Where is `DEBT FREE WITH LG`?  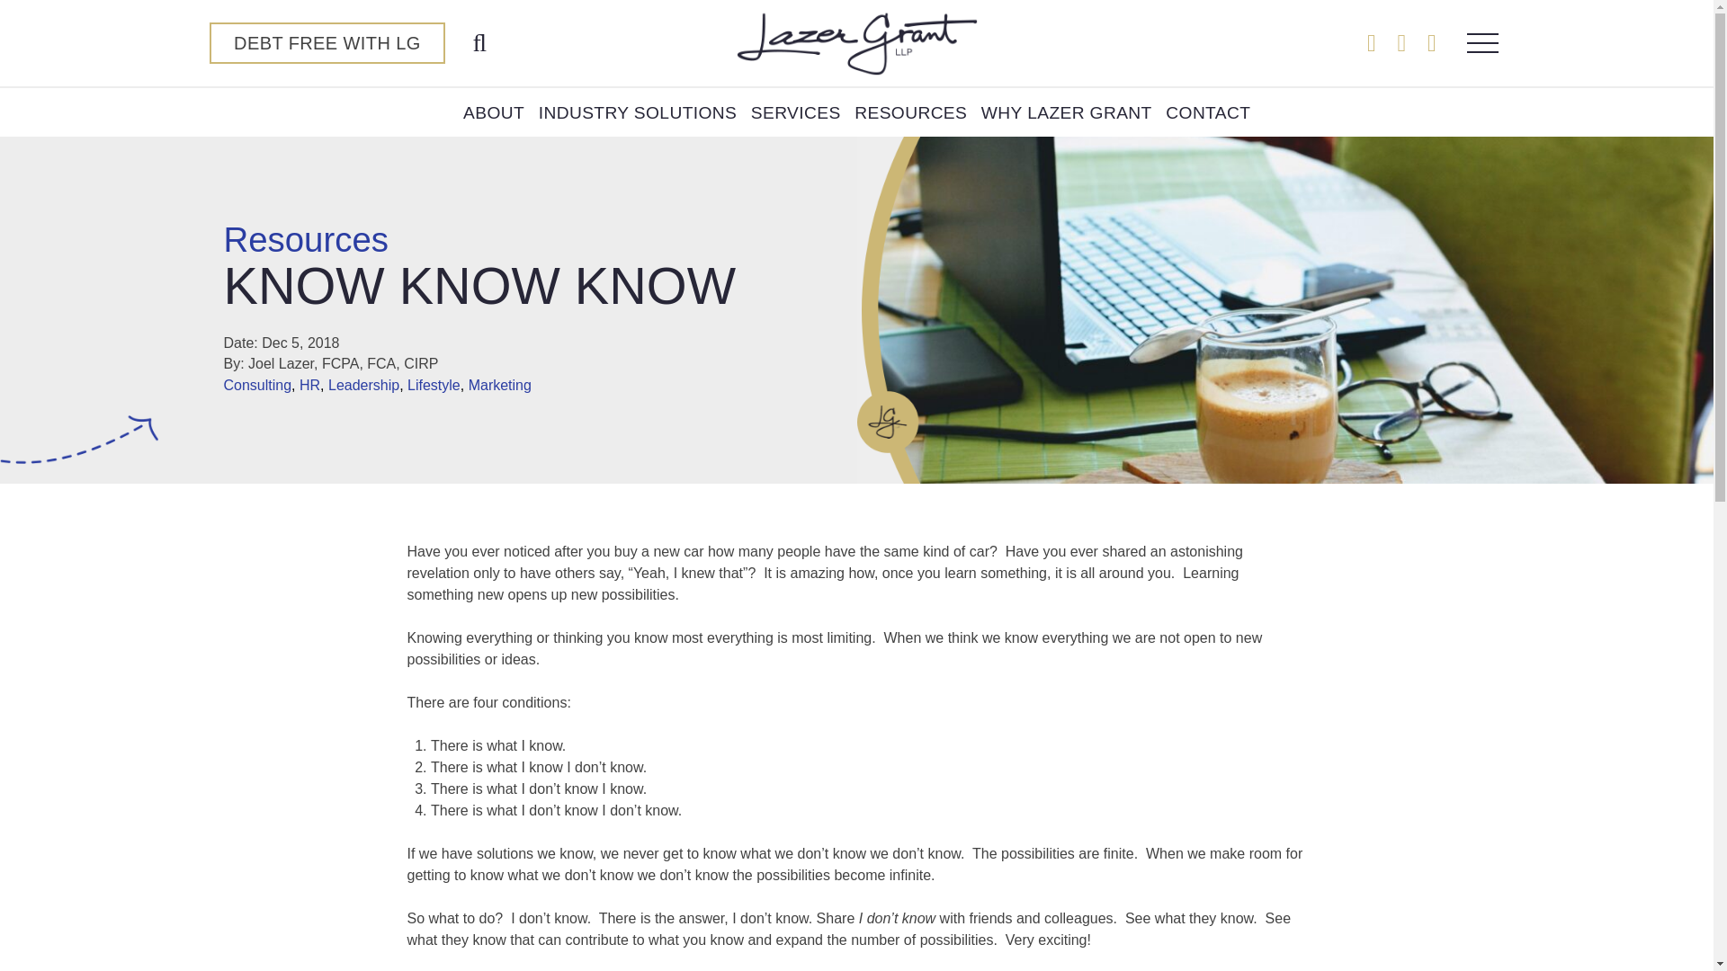
DEBT FREE WITH LG is located at coordinates (326, 43).